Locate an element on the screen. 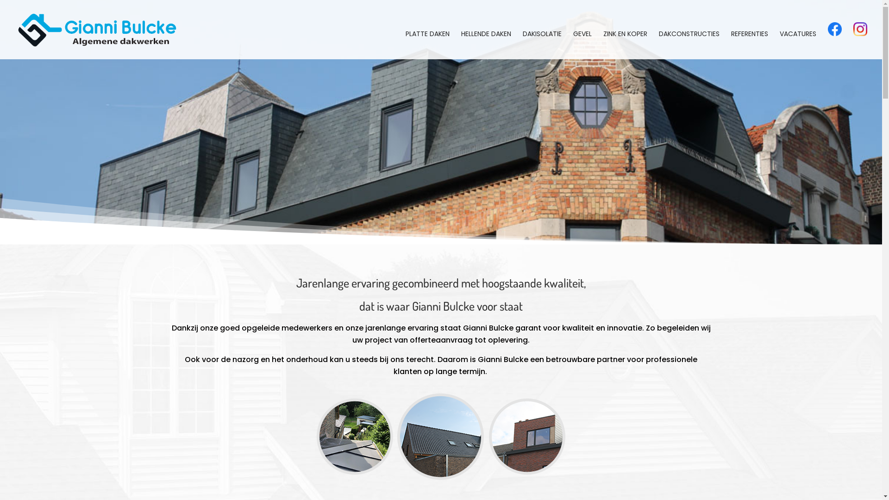 The image size is (889, 500). GEVEL is located at coordinates (582, 45).